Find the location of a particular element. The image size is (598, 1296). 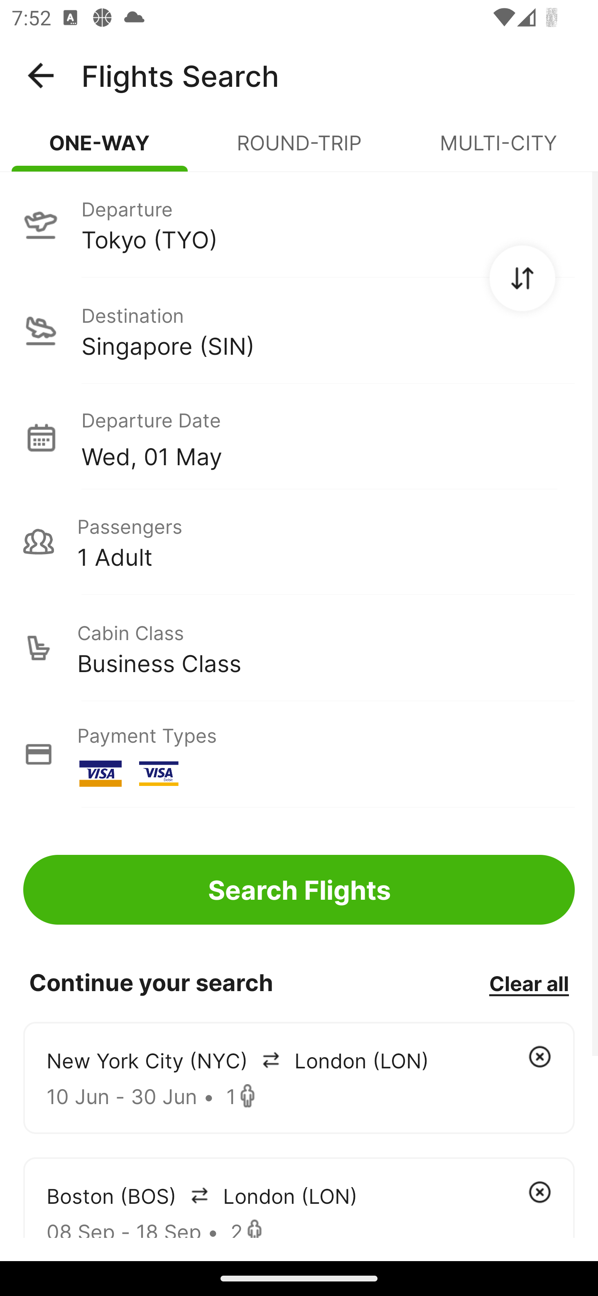

Passengers 1 Adult is located at coordinates (299, 542).